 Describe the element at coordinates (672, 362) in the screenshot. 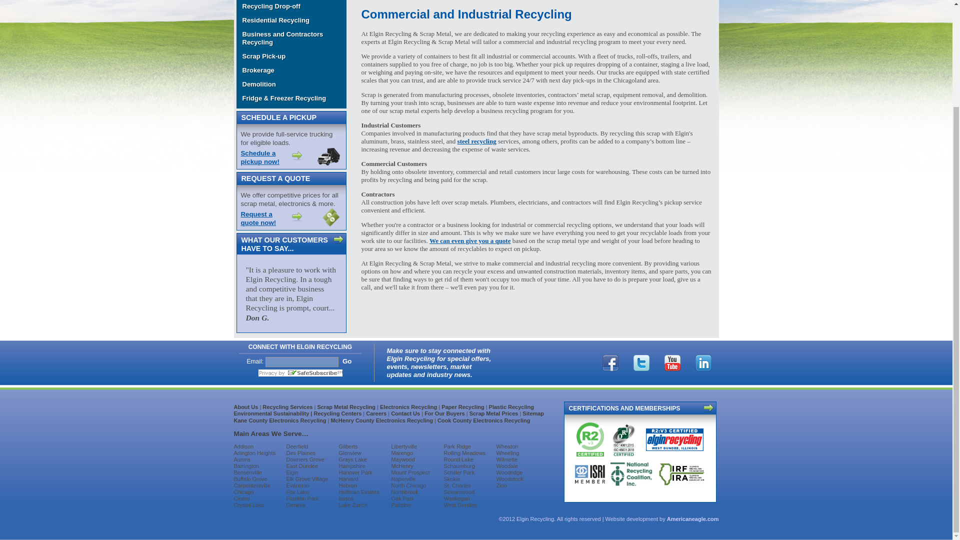

I see `Watch us on YouTube` at that location.